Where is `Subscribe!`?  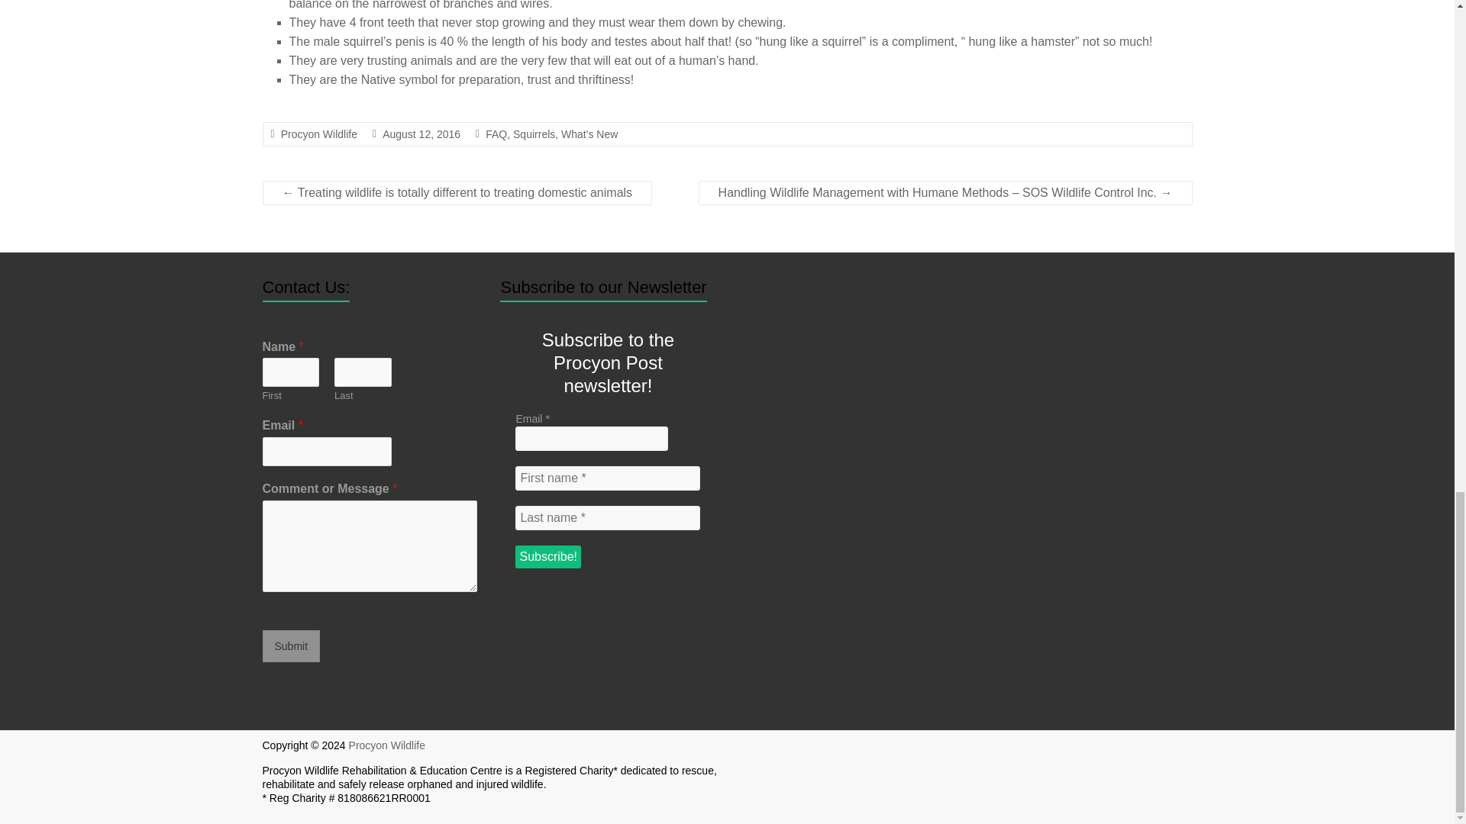 Subscribe! is located at coordinates (548, 557).